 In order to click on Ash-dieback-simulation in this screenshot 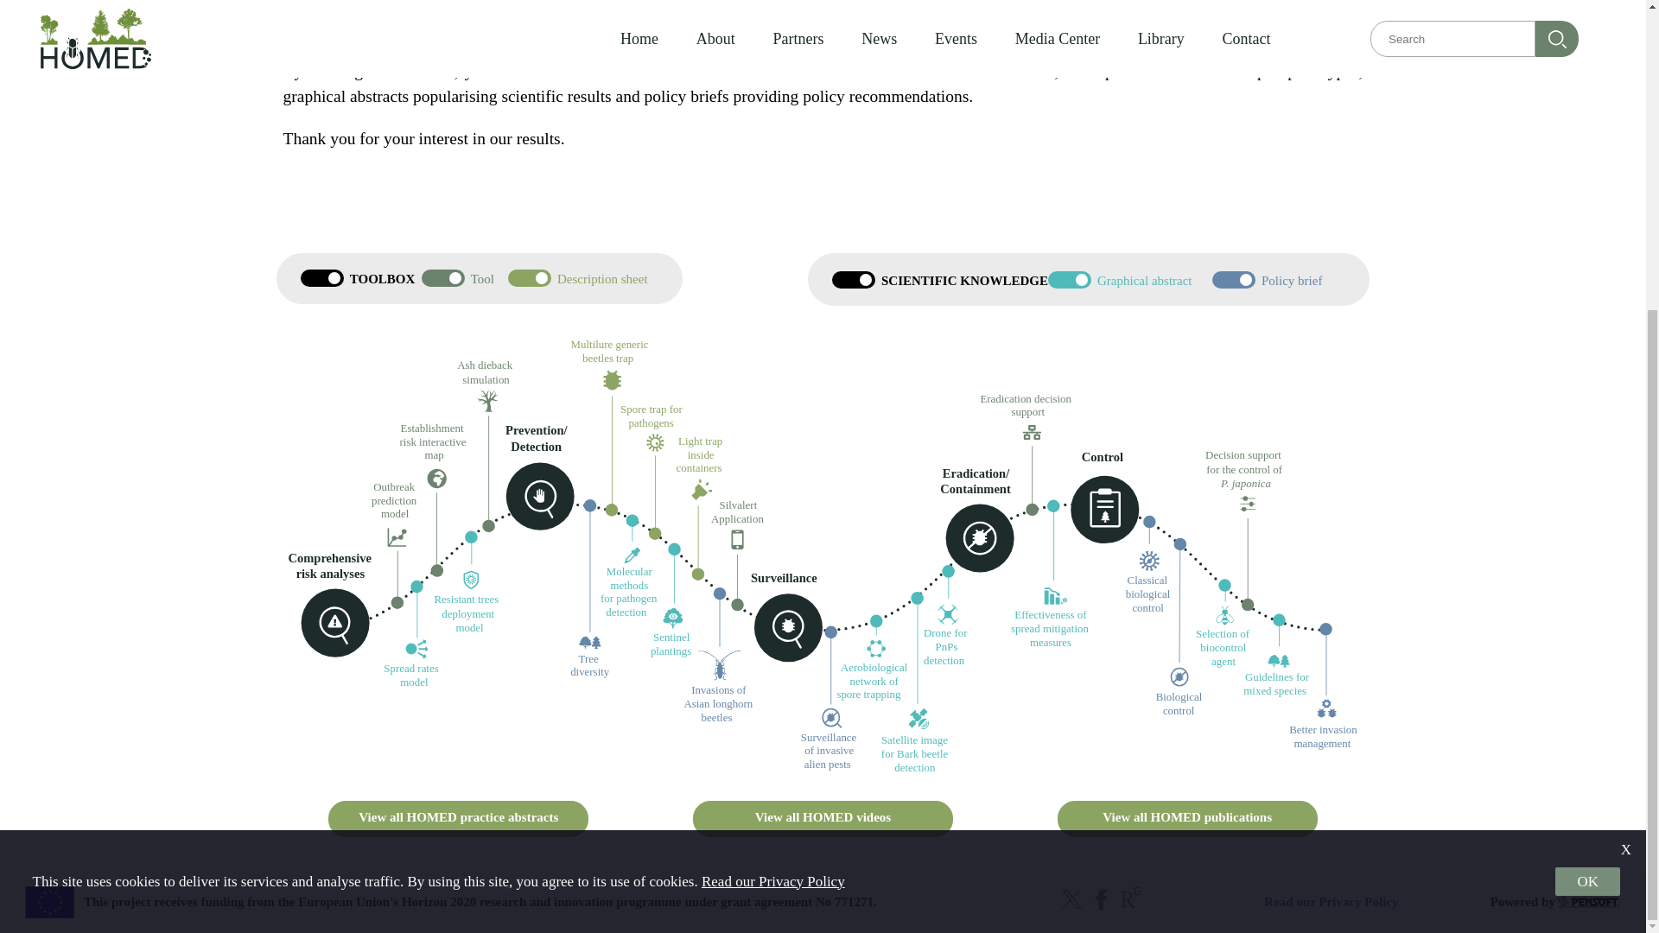, I will do `click(488, 385)`.